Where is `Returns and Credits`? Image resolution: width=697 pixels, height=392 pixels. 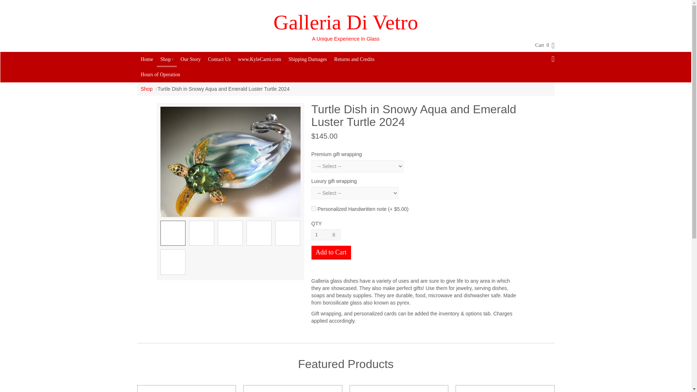 Returns and Credits is located at coordinates (354, 59).